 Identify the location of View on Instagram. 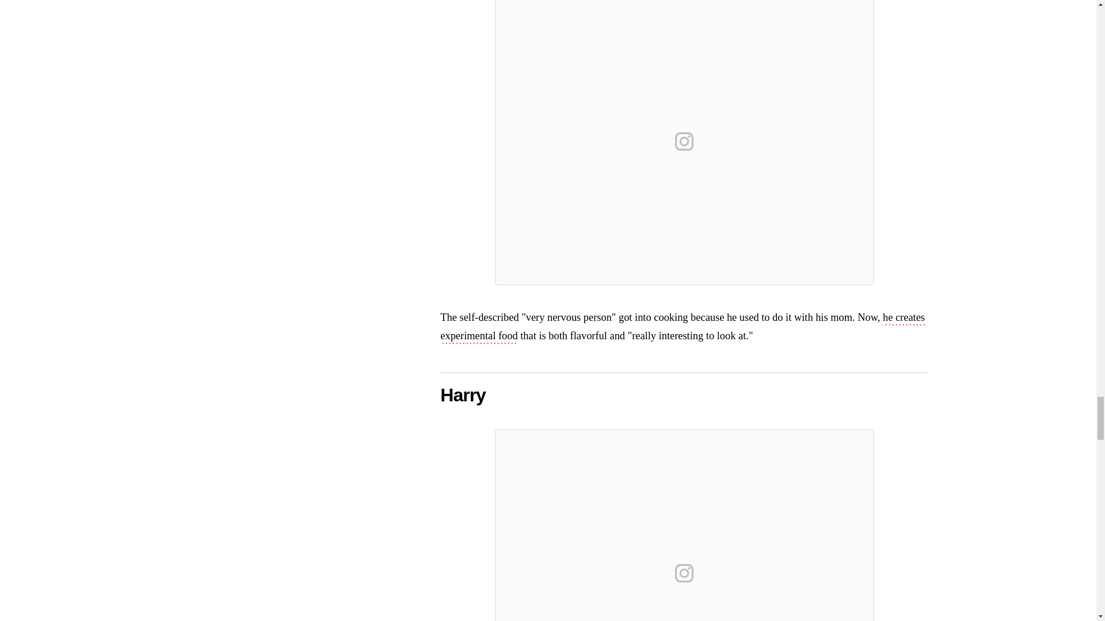
(684, 141).